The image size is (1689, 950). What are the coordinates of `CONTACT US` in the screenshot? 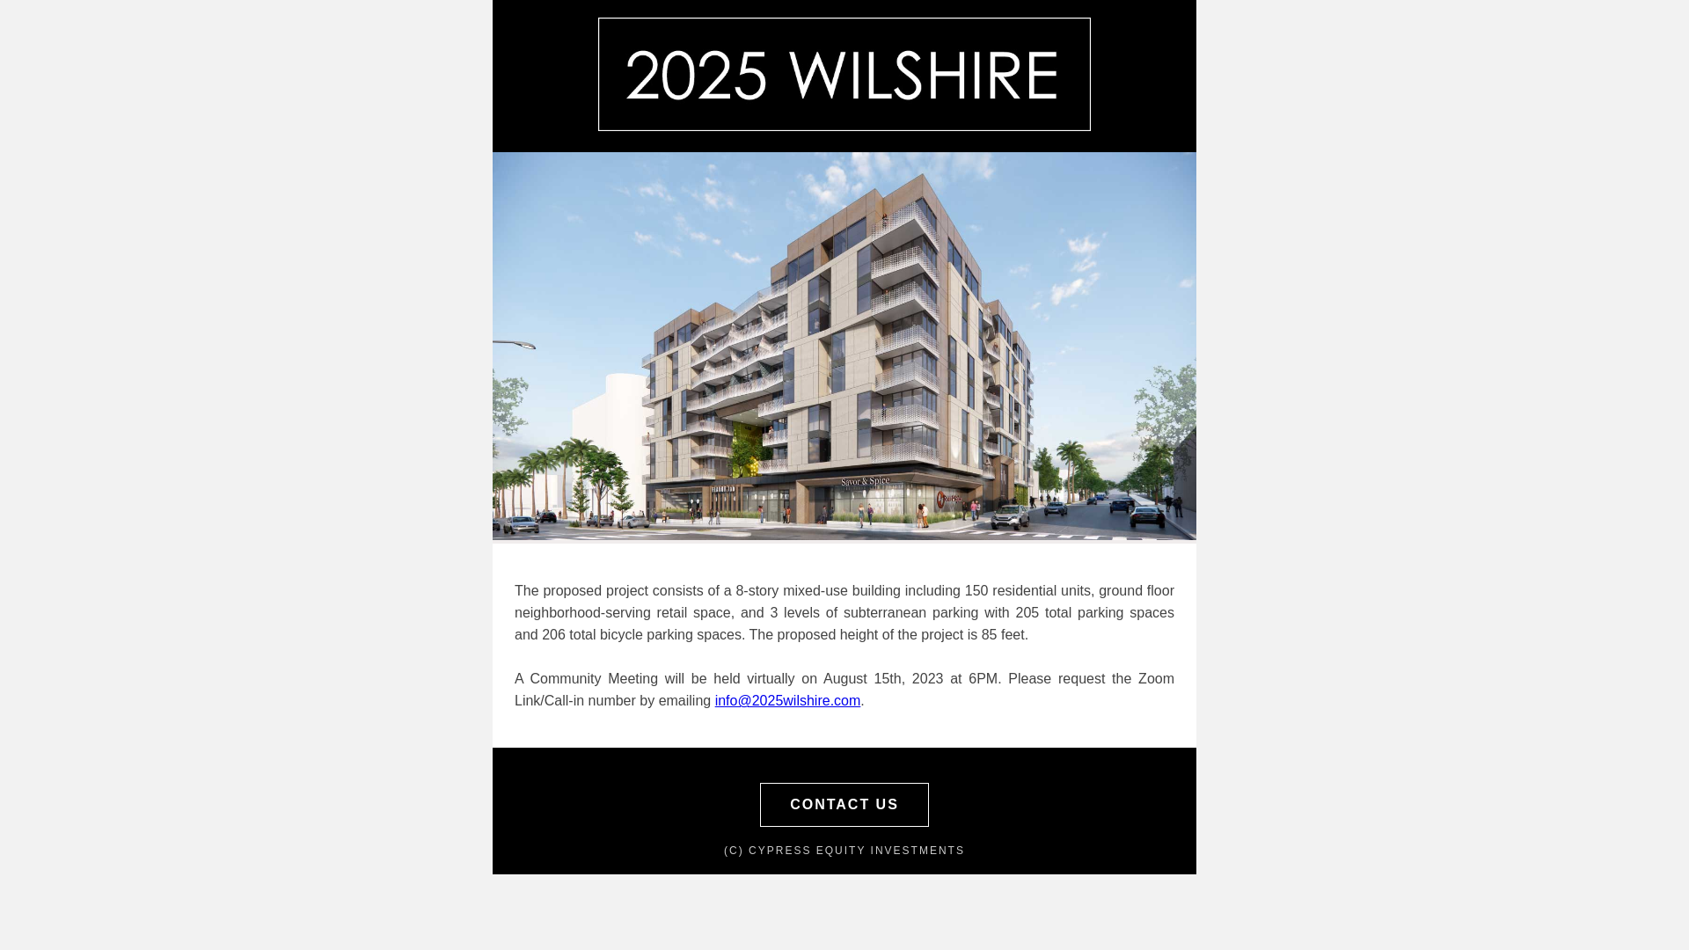 It's located at (844, 804).